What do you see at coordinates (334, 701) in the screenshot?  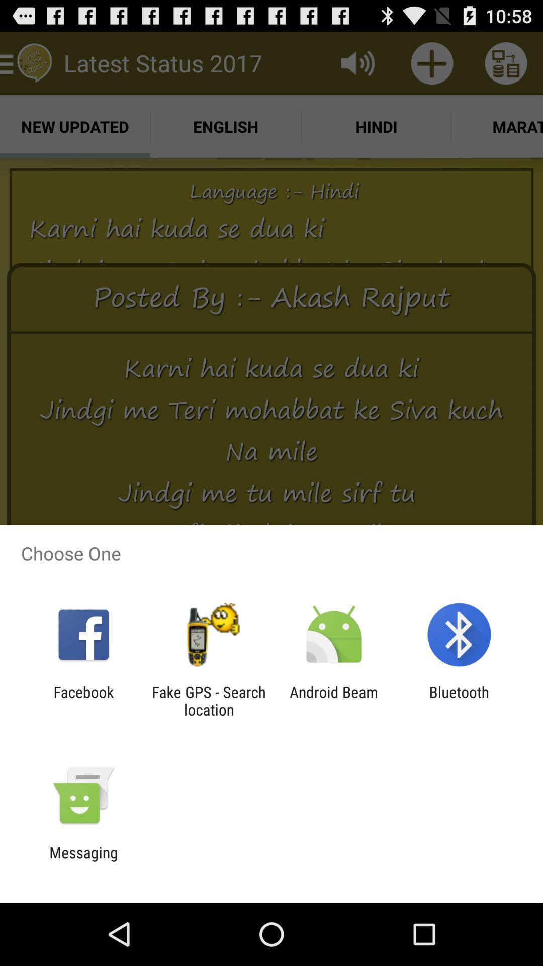 I see `flip until the android beam item` at bounding box center [334, 701].